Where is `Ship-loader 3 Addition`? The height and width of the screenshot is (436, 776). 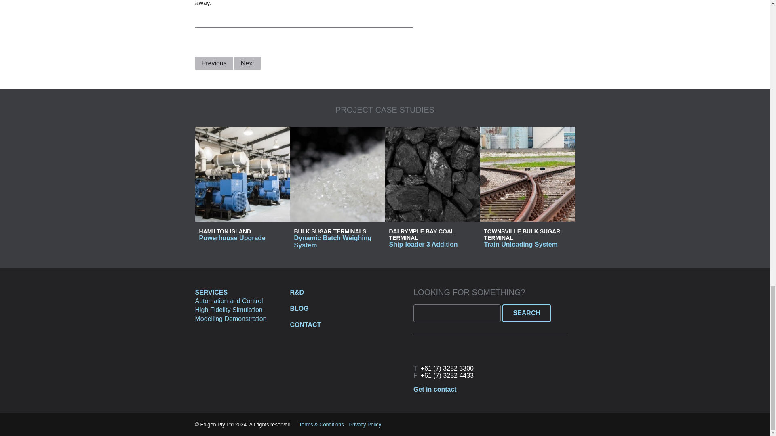 Ship-loader 3 Addition is located at coordinates (423, 245).